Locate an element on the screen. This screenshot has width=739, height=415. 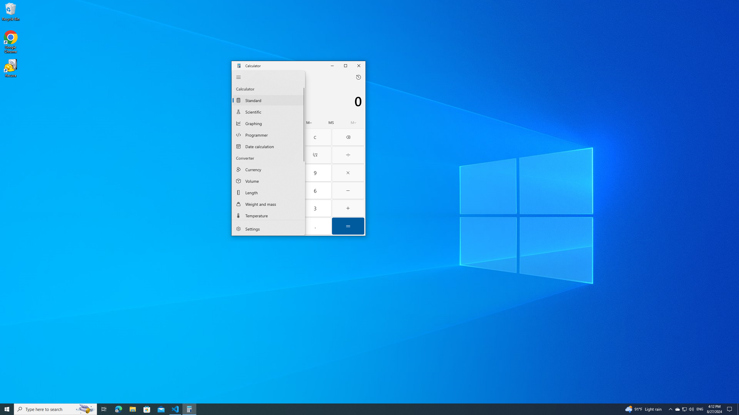
Nine is located at coordinates (315, 173).